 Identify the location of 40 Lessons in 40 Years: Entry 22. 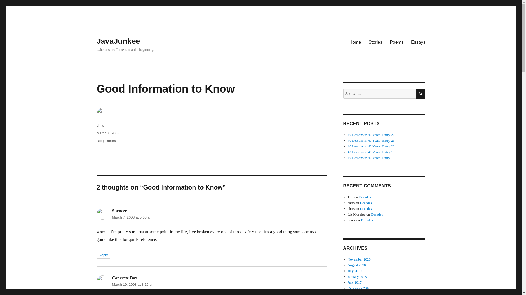
(371, 135).